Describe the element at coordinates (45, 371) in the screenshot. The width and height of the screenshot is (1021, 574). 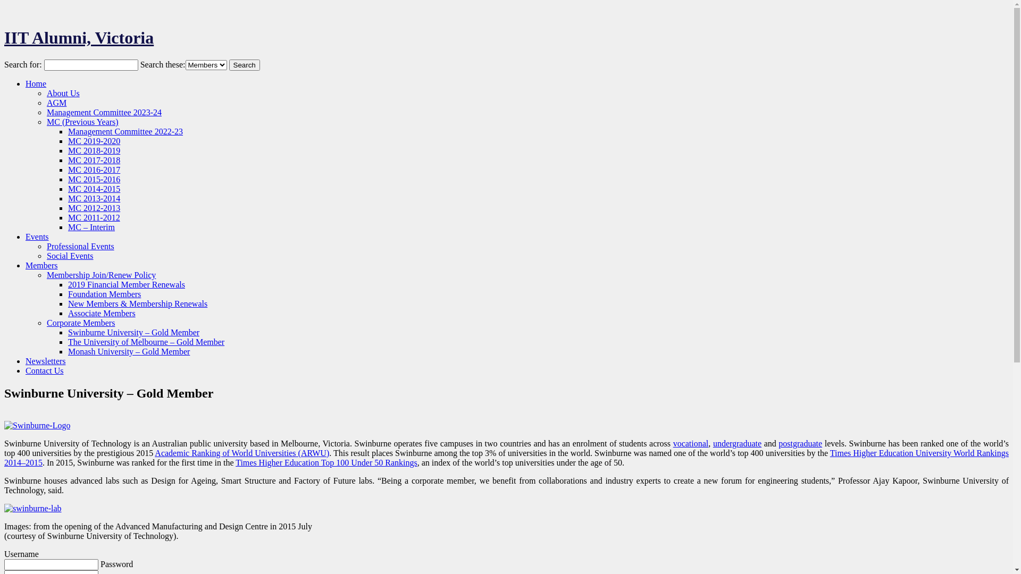
I see `Contact Us` at that location.